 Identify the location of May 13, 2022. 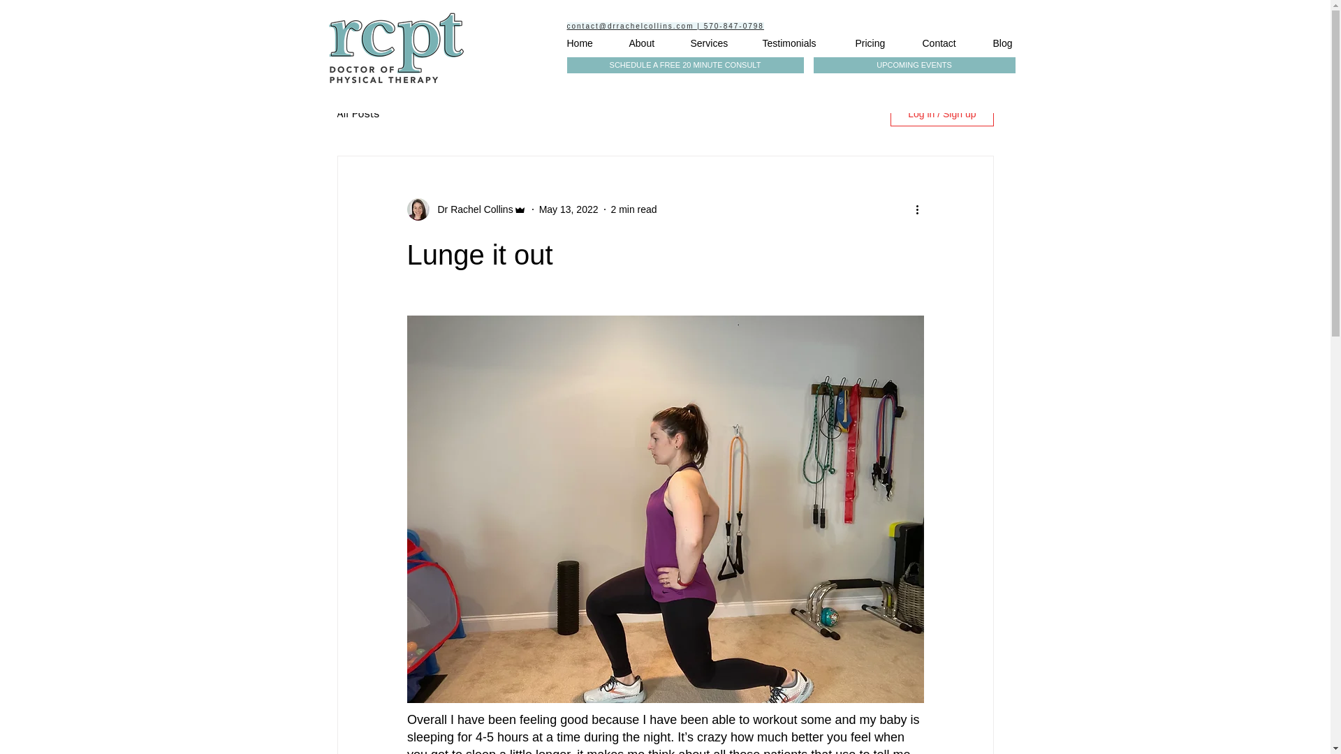
(569, 209).